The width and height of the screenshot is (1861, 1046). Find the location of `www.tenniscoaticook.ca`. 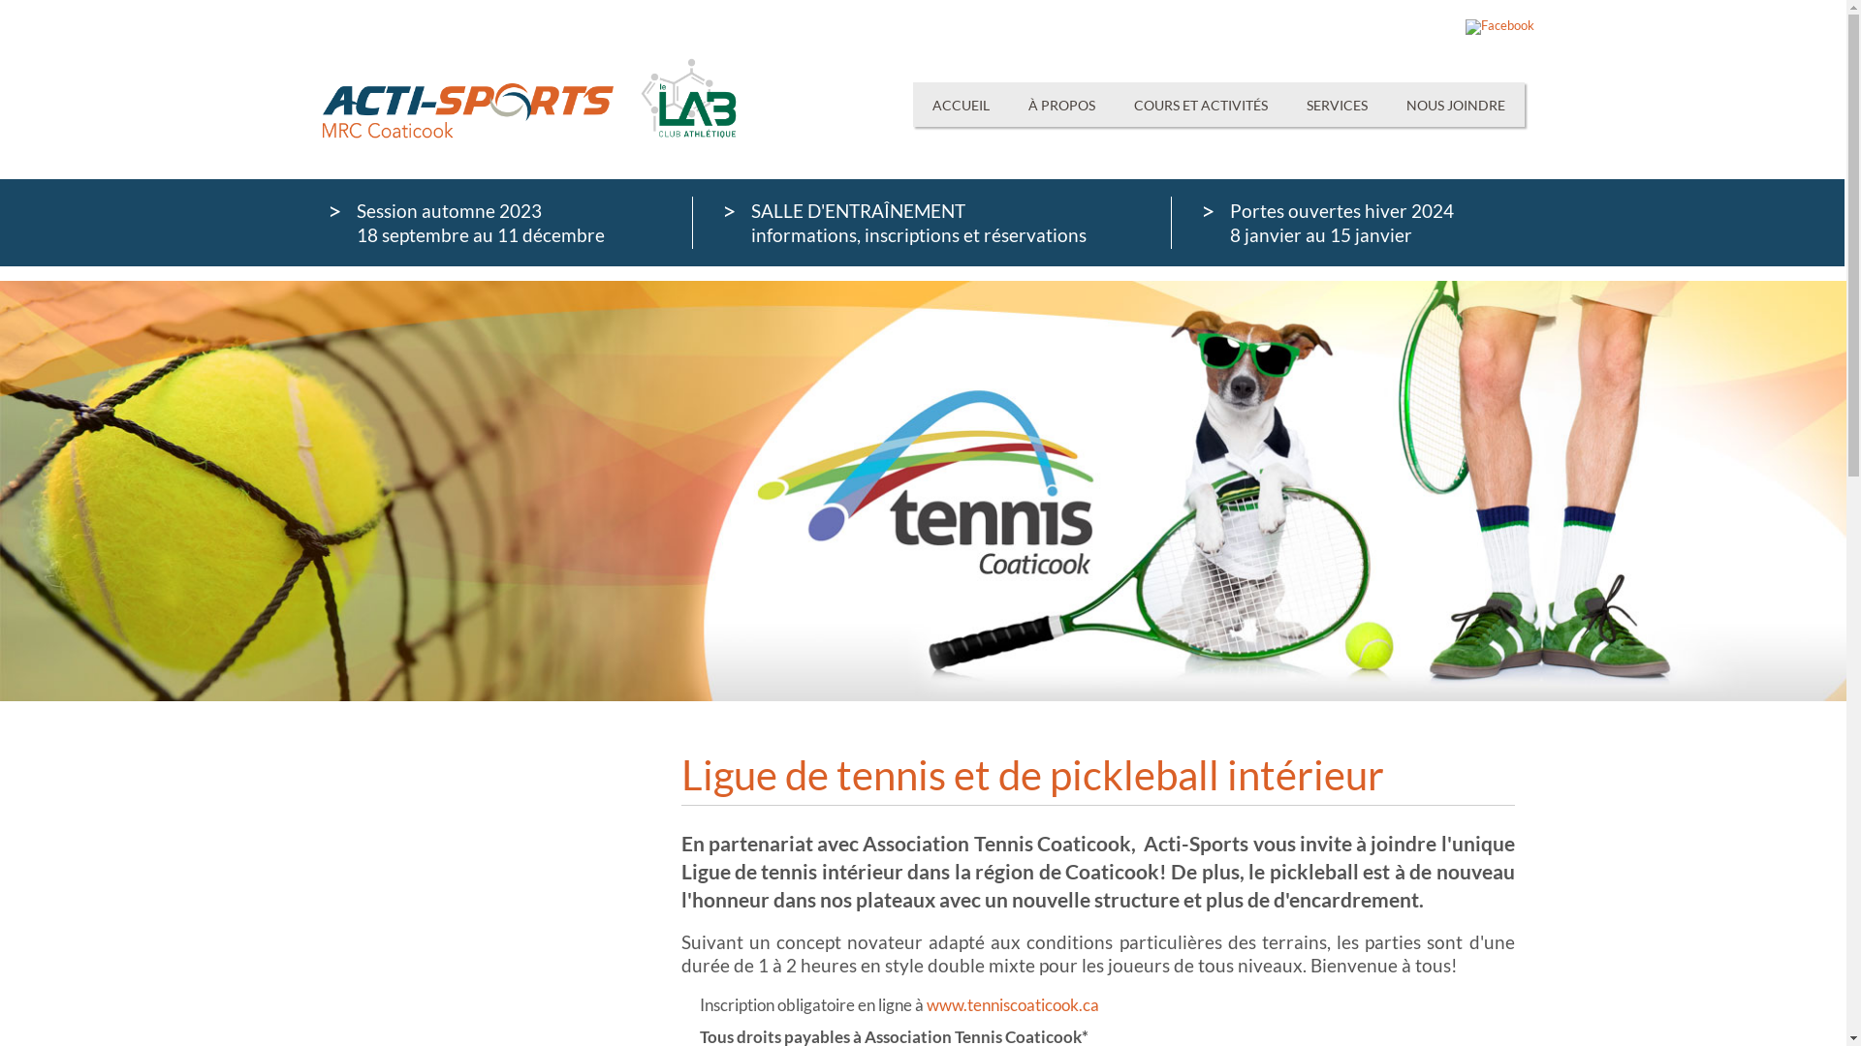

www.tenniscoaticook.ca is located at coordinates (1013, 1005).